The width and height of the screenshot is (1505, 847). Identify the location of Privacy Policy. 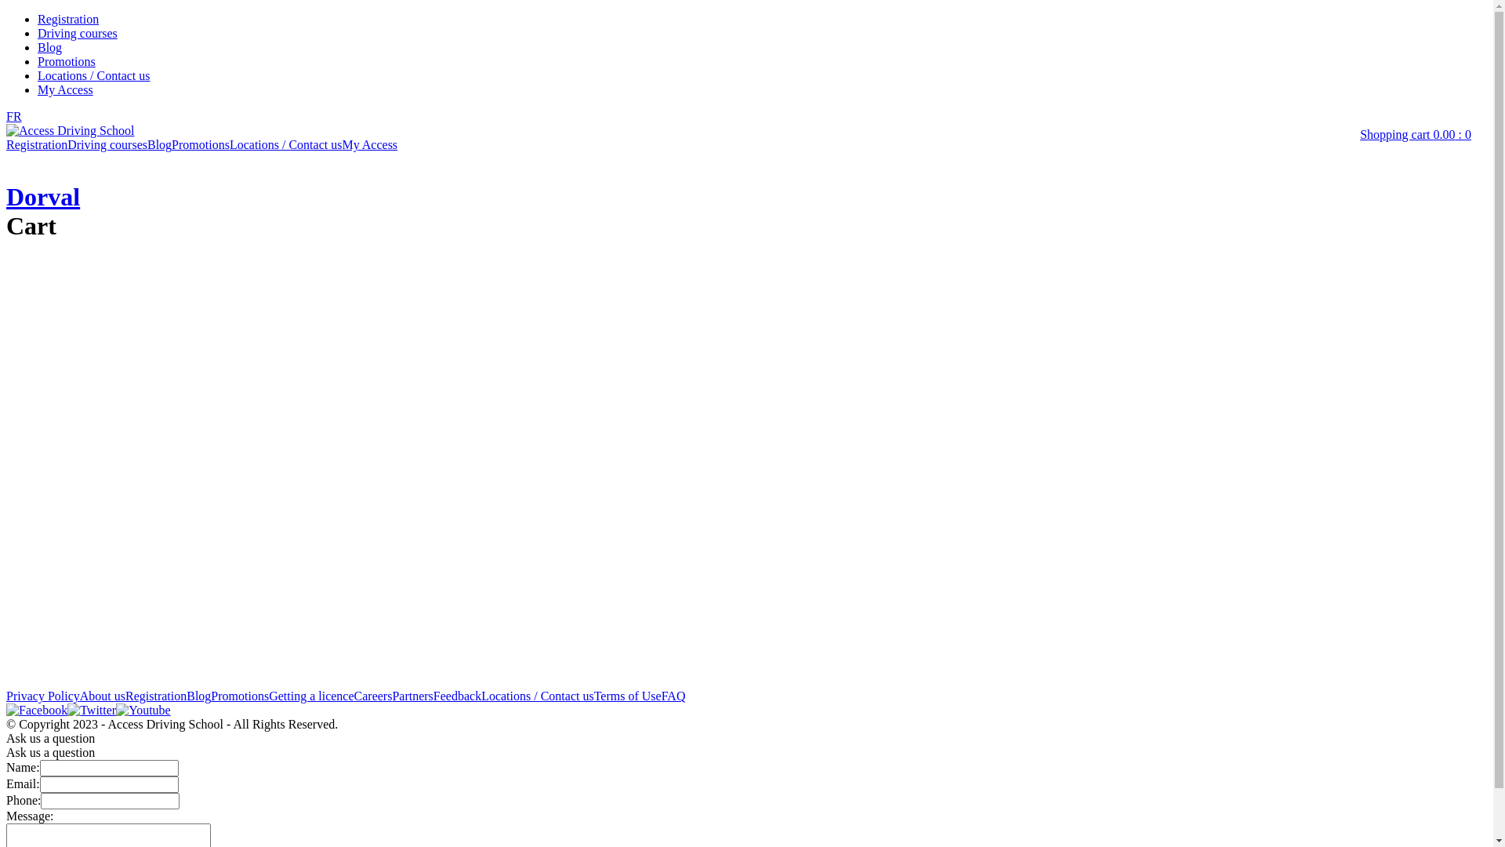
(43, 696).